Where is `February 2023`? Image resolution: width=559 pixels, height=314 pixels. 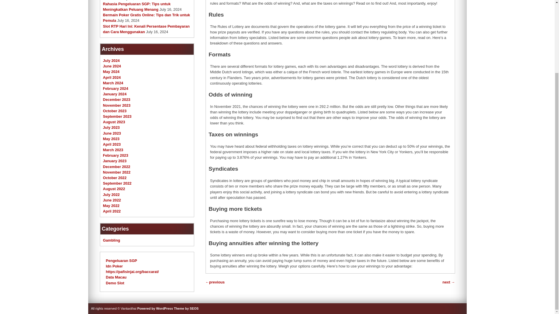 February 2023 is located at coordinates (116, 155).